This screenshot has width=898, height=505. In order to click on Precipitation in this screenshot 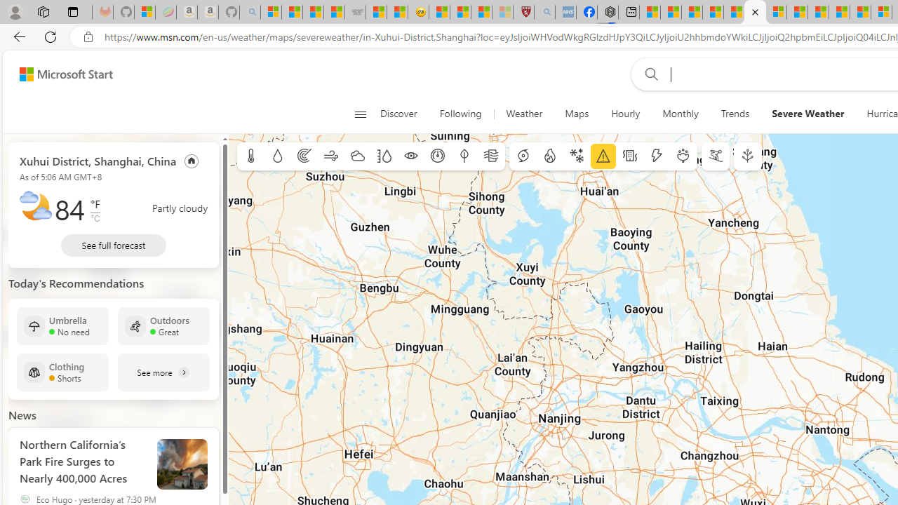, I will do `click(277, 156)`.